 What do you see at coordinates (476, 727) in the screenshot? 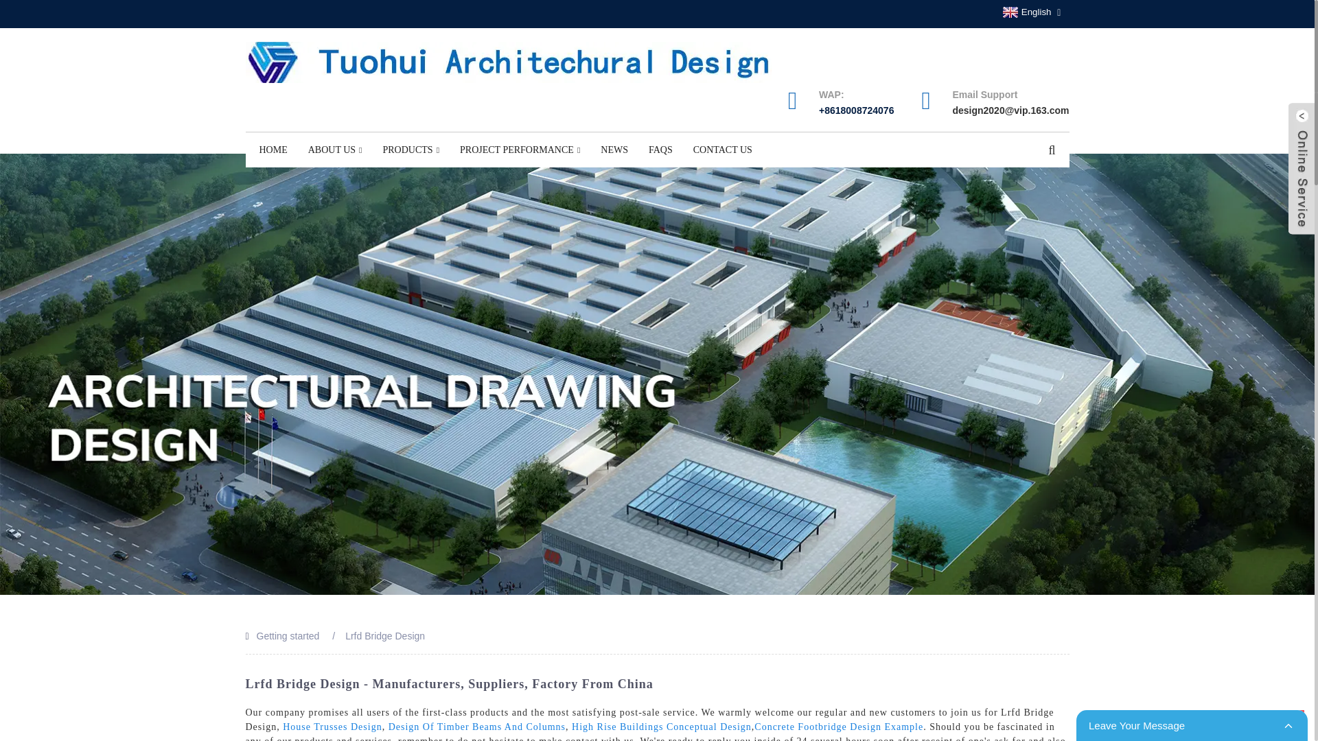
I see `Design Of Timber Beams And Columns` at bounding box center [476, 727].